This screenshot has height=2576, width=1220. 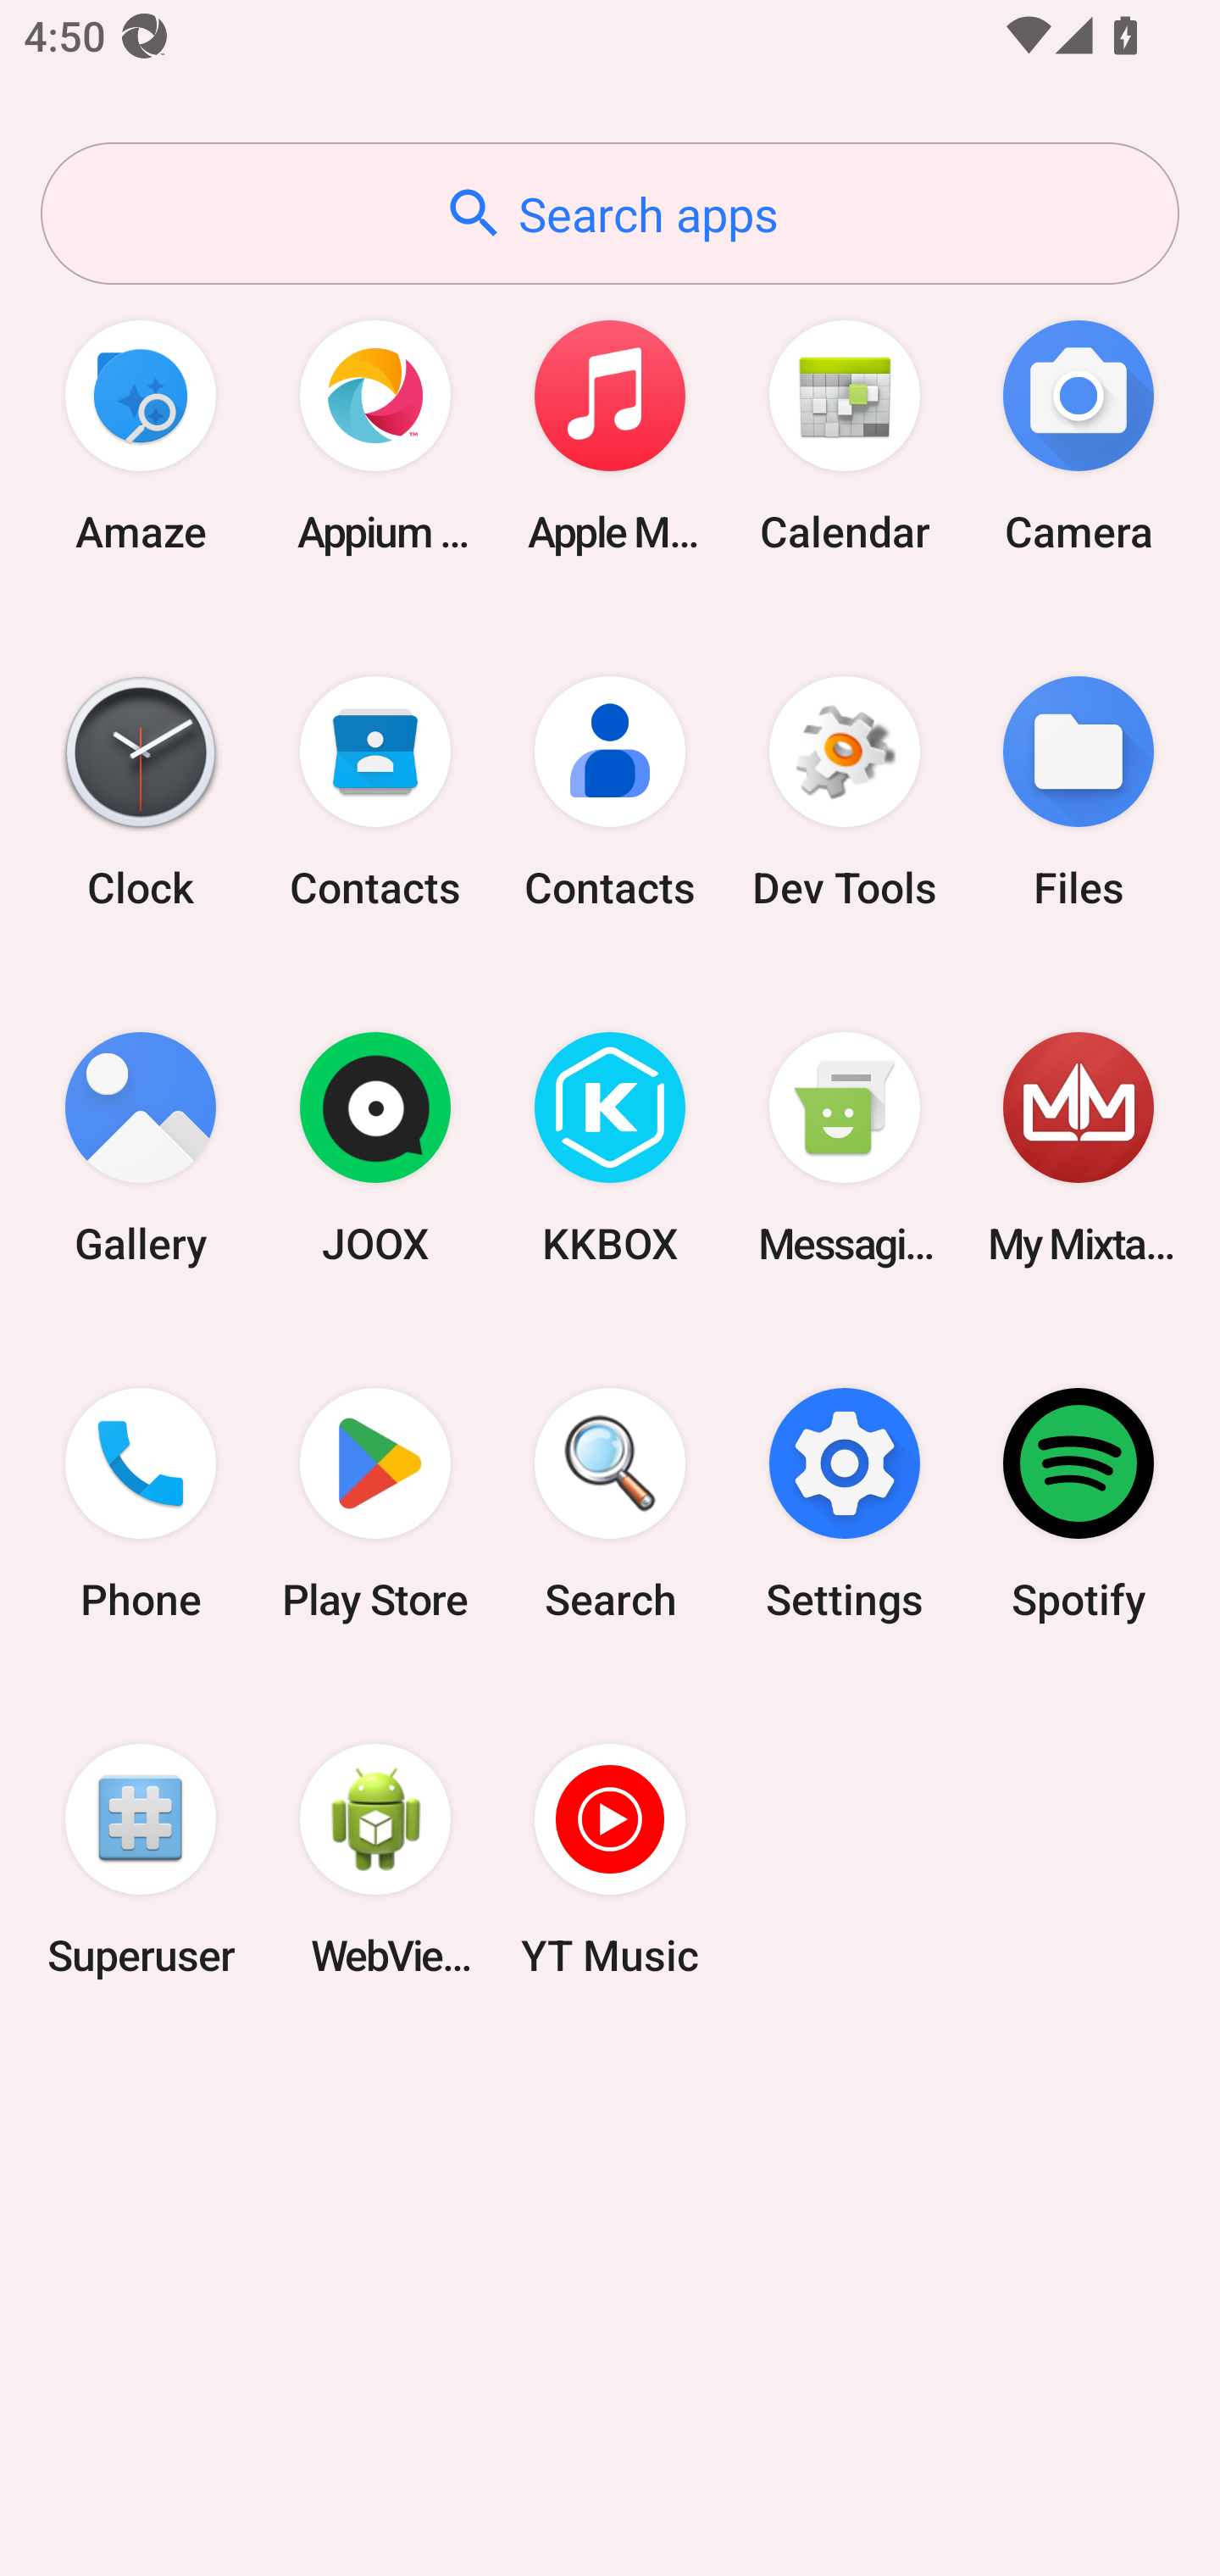 What do you see at coordinates (610, 1149) in the screenshot?
I see `KKBOX` at bounding box center [610, 1149].